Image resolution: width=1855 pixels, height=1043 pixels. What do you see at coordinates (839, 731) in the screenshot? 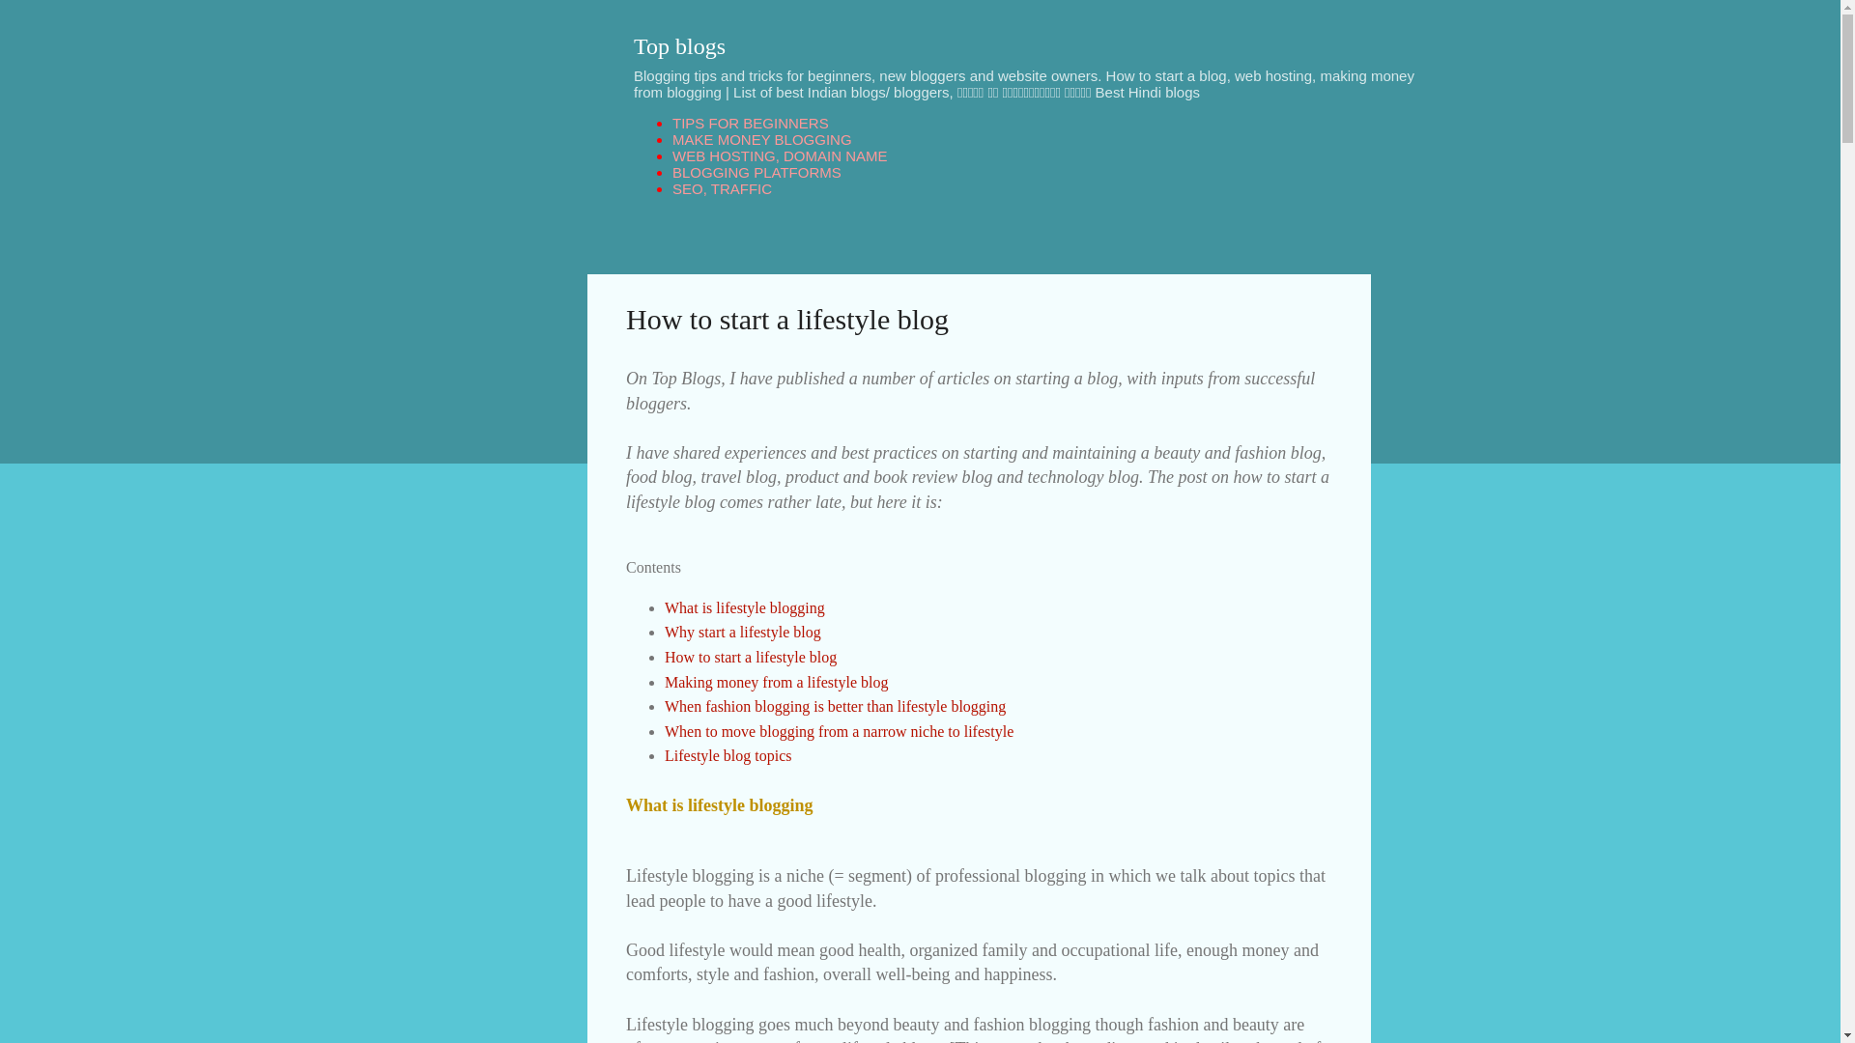
I see `When to move blogging from a narrow niche to lifestyle` at bounding box center [839, 731].